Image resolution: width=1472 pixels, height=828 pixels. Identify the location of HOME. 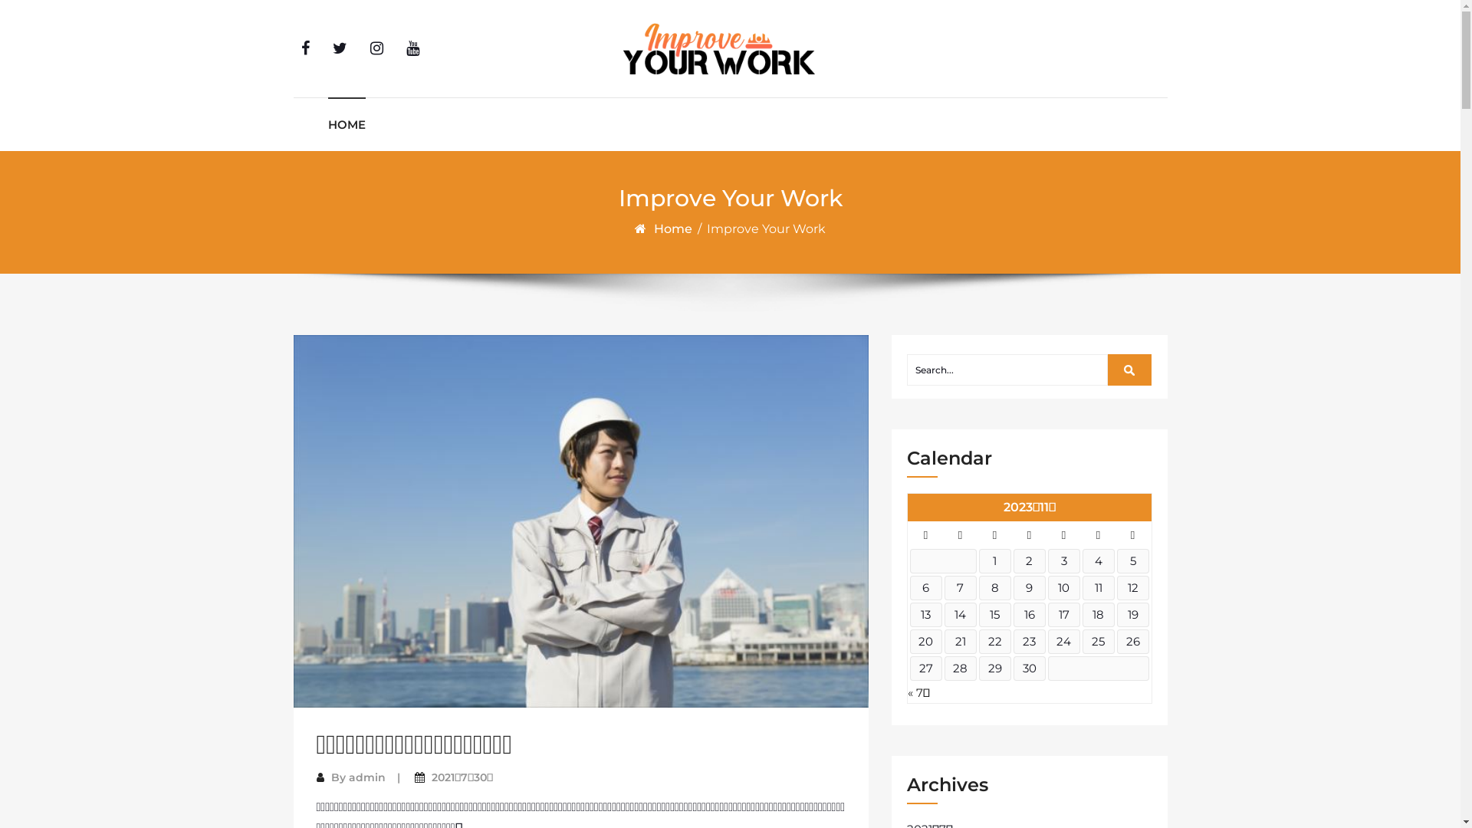
(347, 124).